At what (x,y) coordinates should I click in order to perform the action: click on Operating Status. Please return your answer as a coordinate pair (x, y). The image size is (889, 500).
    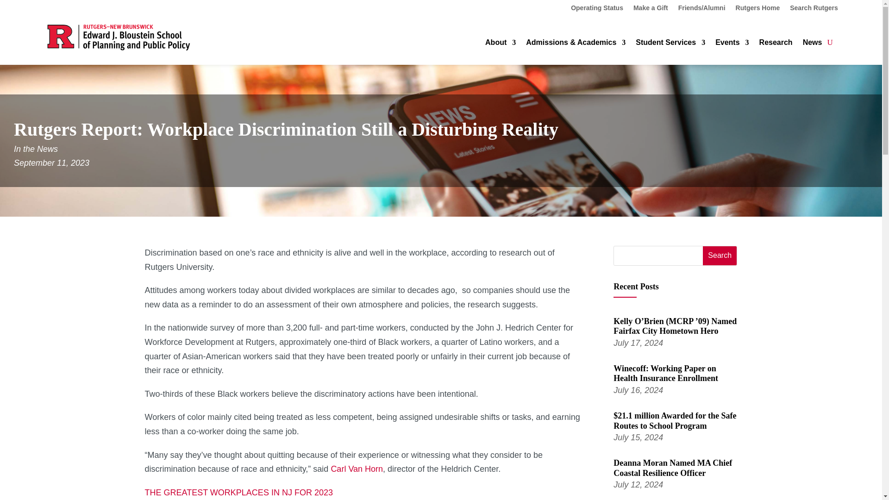
    Looking at the image, I should click on (596, 9).